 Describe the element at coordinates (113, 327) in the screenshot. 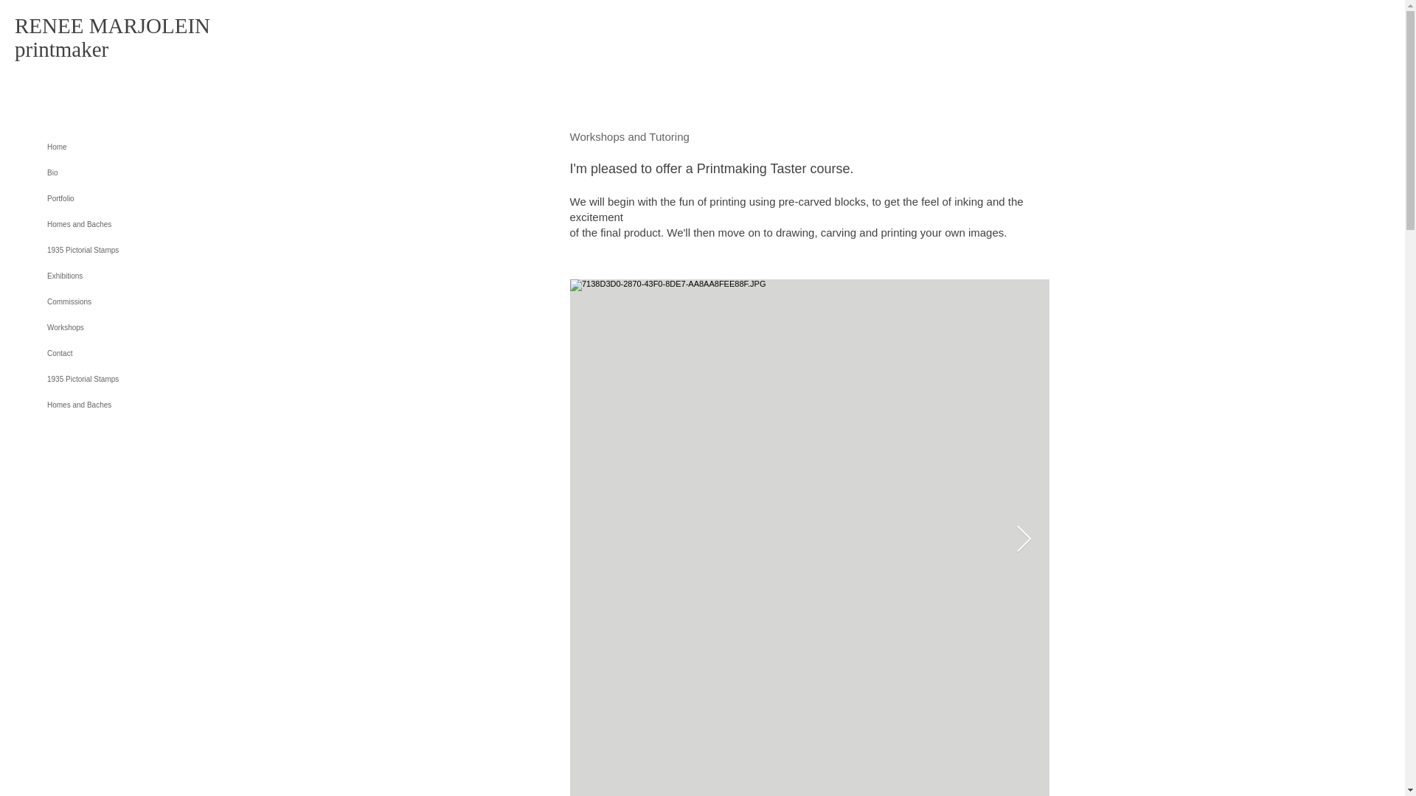

I see `Workshops` at that location.